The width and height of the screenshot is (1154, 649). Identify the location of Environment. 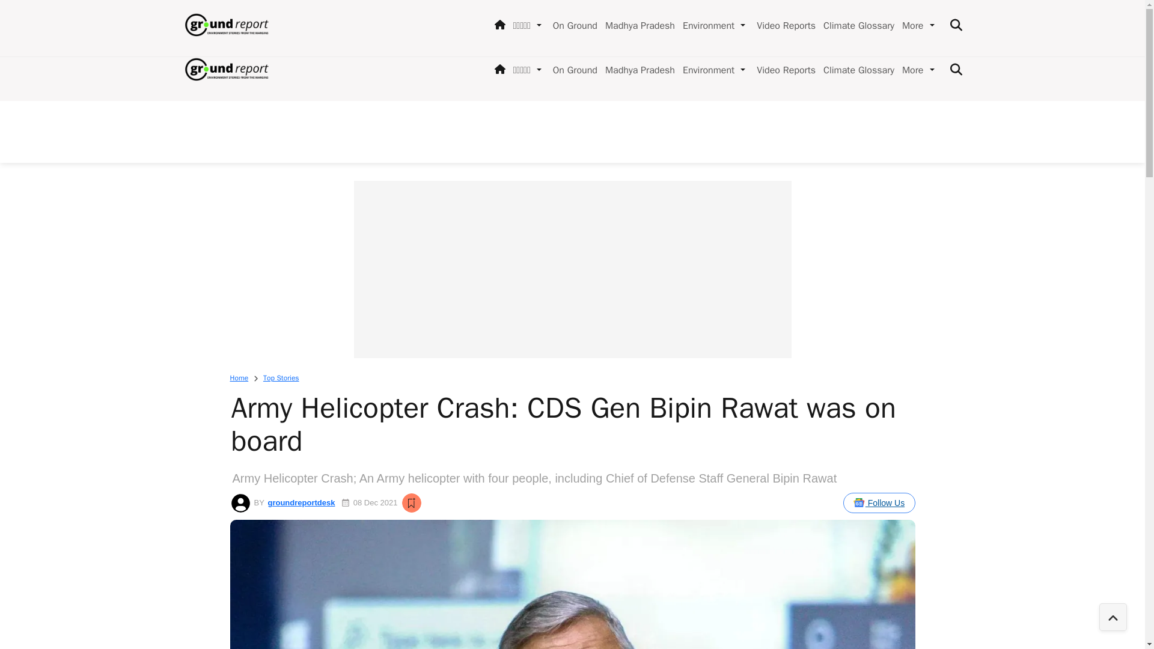
(706, 70).